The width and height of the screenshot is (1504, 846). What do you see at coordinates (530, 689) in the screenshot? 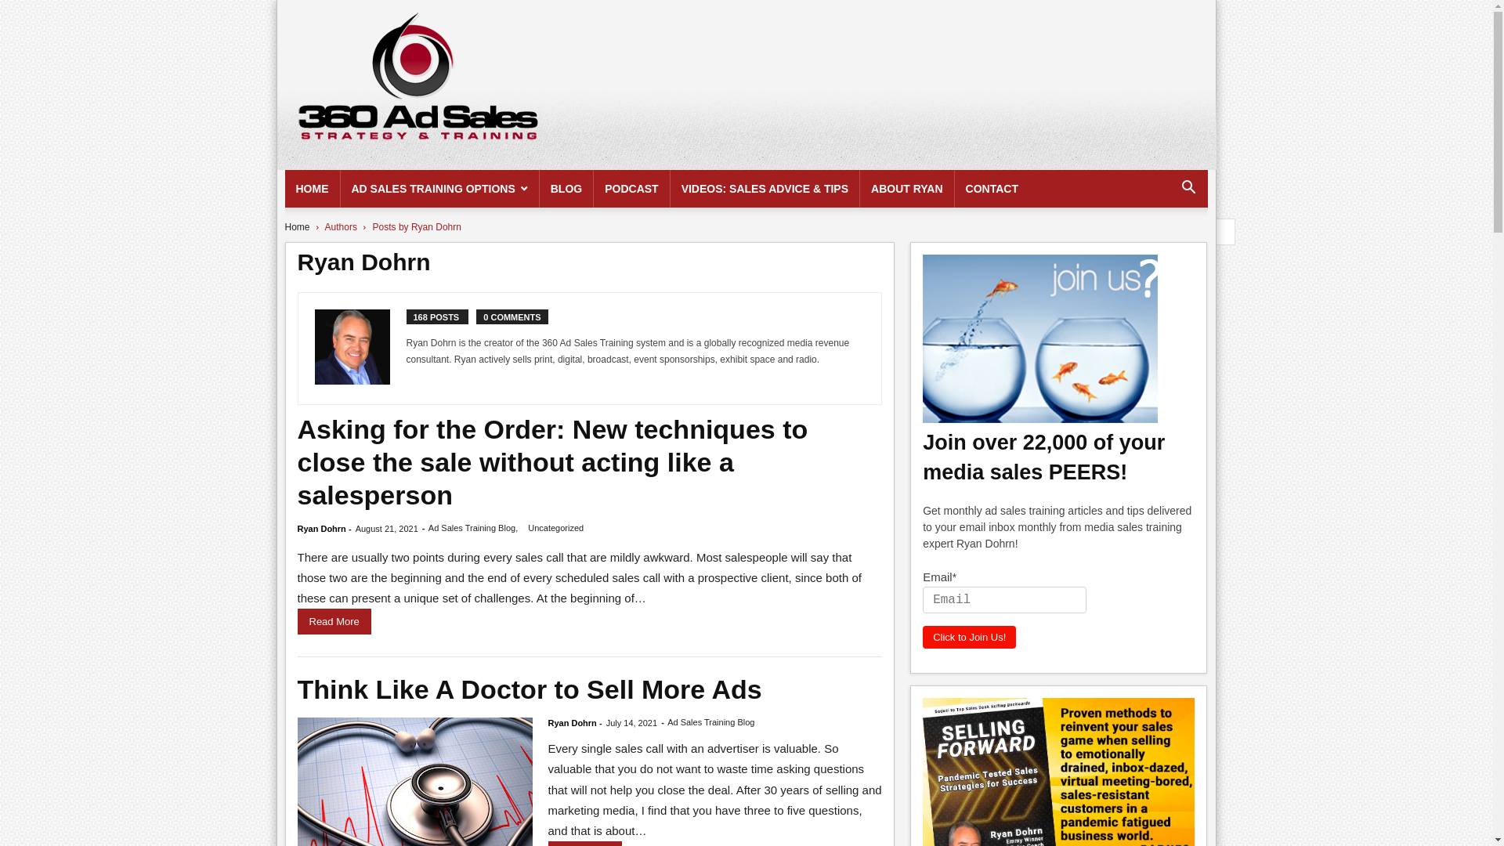
I see `Think Like A Doctor to Sell More Ads` at bounding box center [530, 689].